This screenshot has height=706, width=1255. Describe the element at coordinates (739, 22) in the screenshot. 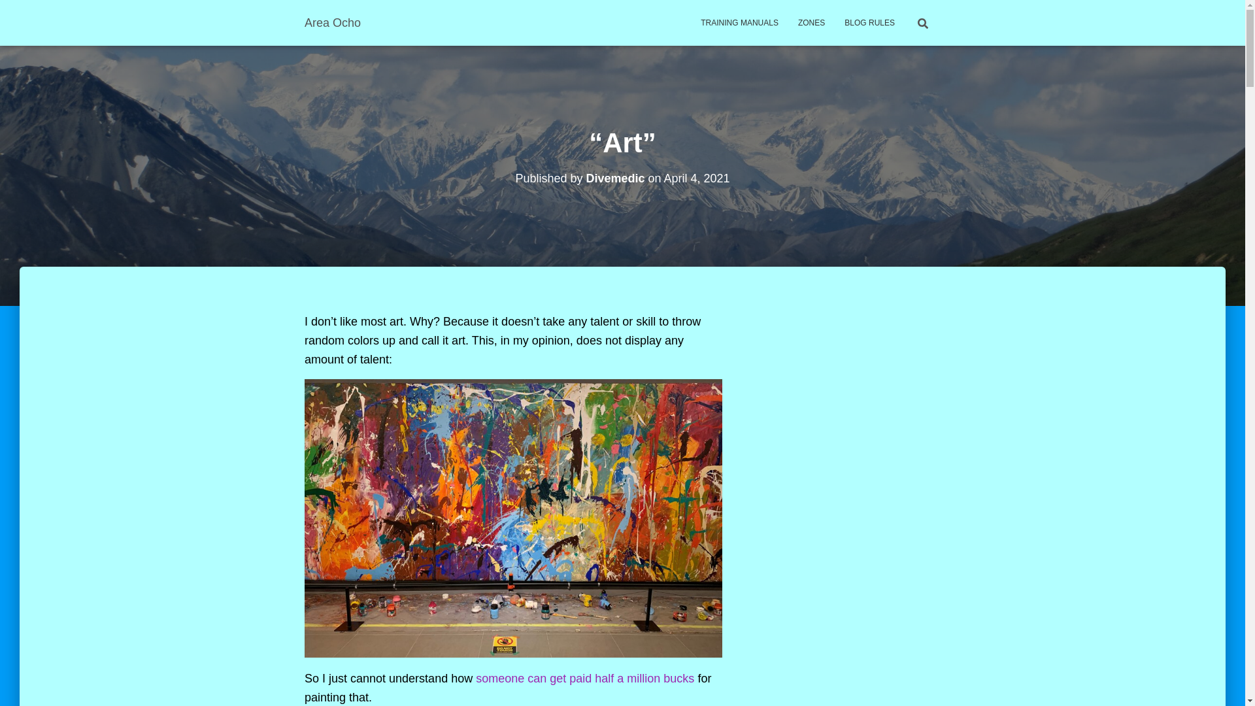

I see `Training Manuals` at that location.